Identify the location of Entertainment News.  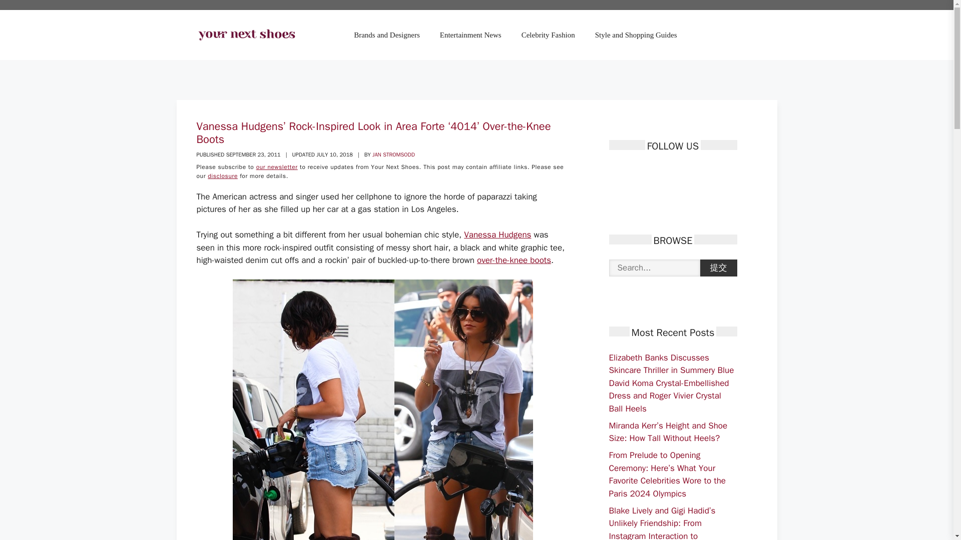
(470, 35).